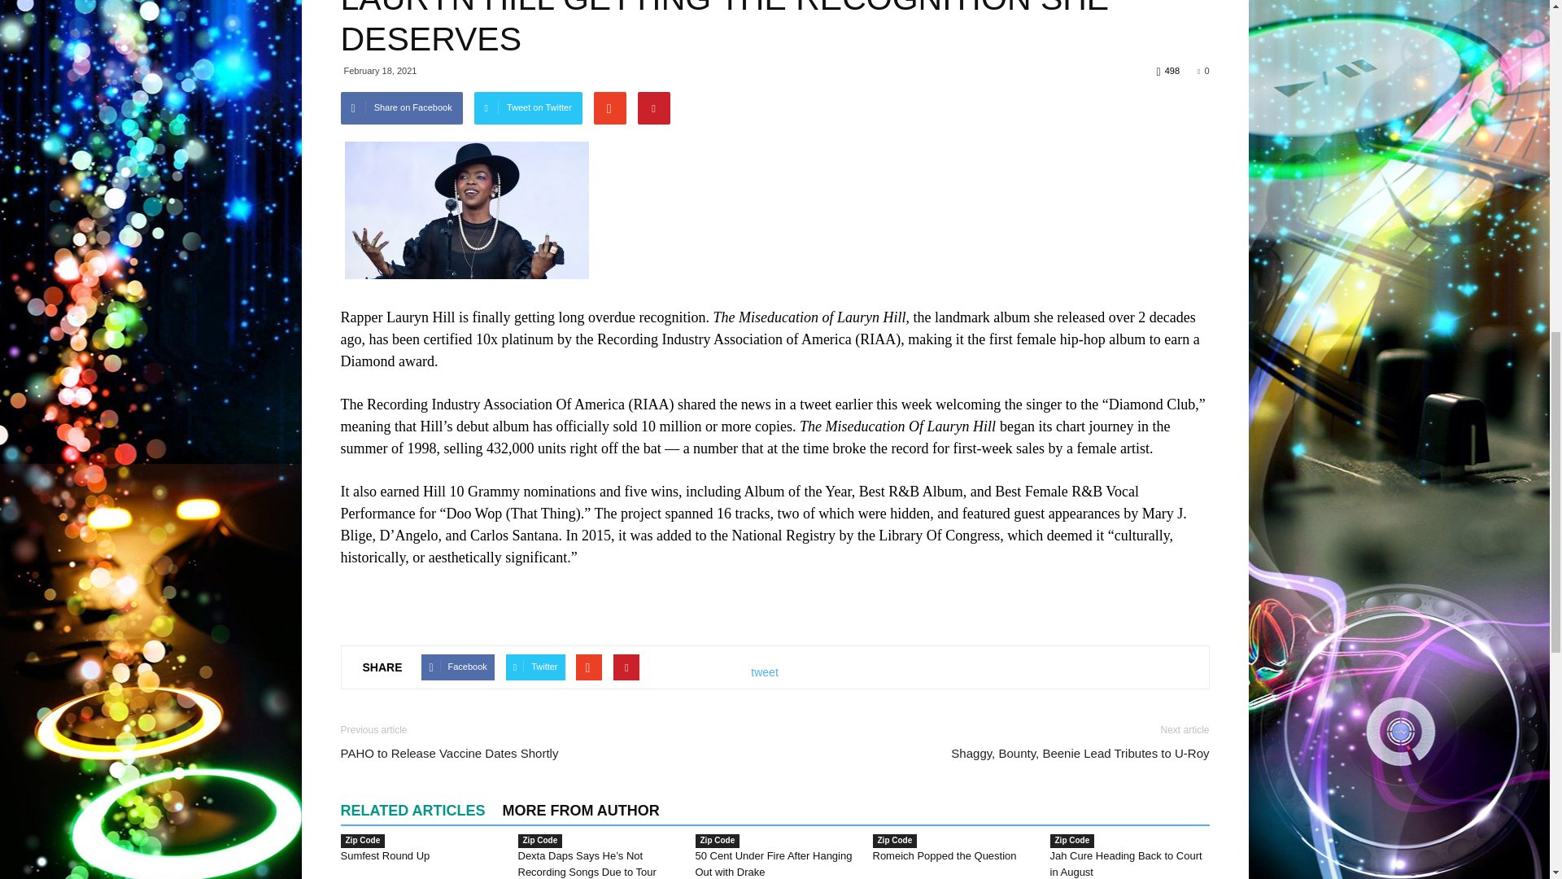 The height and width of the screenshot is (879, 1562). Describe the element at coordinates (385, 856) in the screenshot. I see `Sumfest Round Up` at that location.